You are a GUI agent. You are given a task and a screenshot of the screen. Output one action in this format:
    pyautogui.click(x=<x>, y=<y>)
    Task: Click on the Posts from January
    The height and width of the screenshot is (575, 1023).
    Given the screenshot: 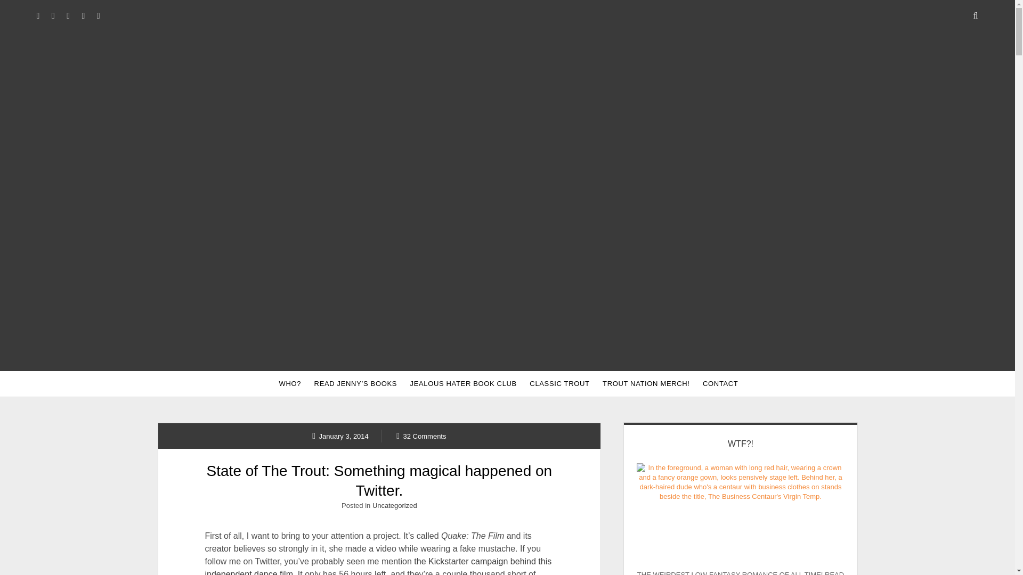 What is the action you would take?
    pyautogui.click(x=340, y=436)
    